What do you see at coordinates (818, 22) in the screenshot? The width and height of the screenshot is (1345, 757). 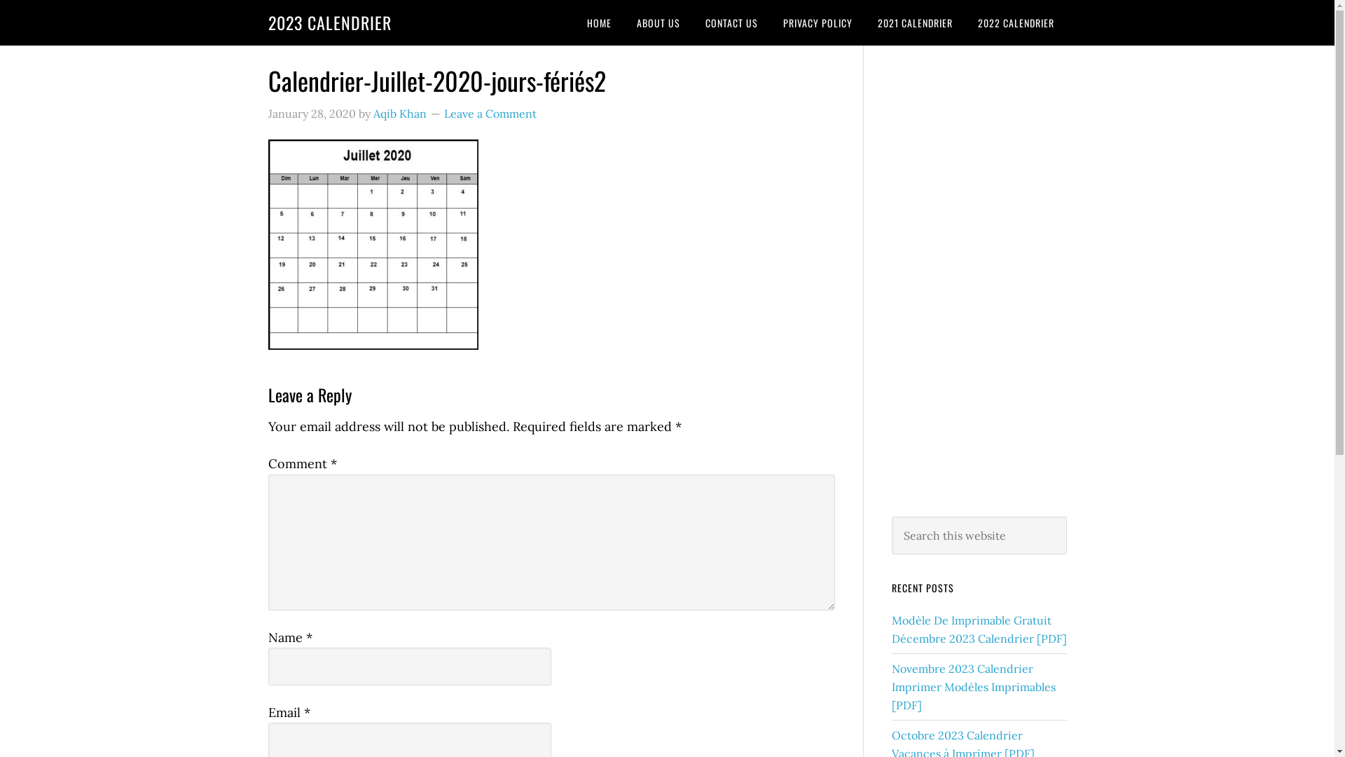 I see `PRIVACY POLICY` at bounding box center [818, 22].